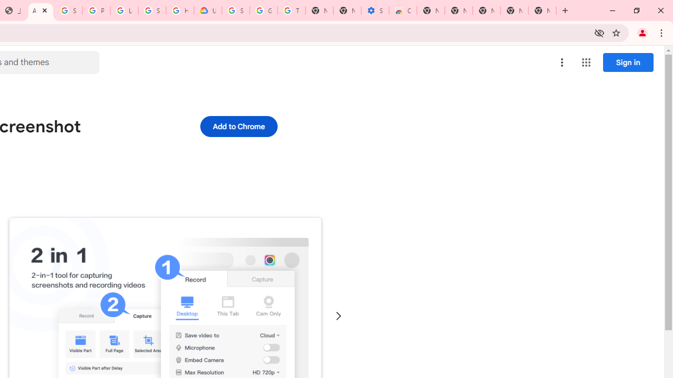 This screenshot has height=378, width=673. Describe the element at coordinates (68, 10) in the screenshot. I see `Sign in - Google Accounts` at that location.